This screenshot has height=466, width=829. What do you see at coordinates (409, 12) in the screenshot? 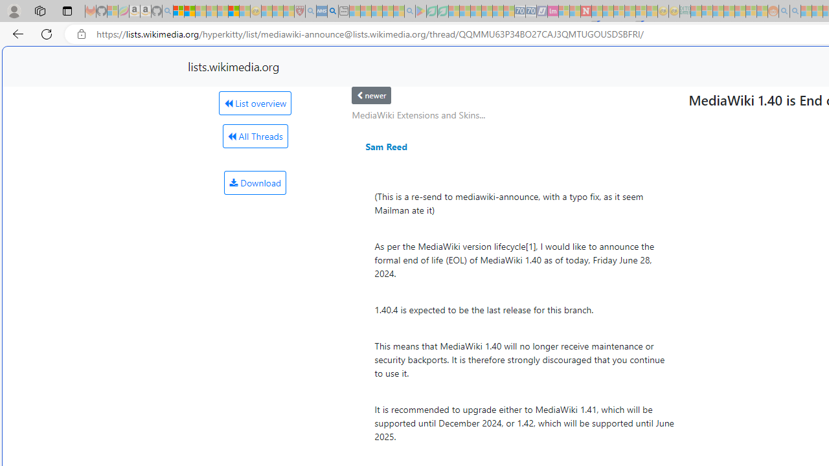
I see `google - Search - Sleeping` at bounding box center [409, 12].